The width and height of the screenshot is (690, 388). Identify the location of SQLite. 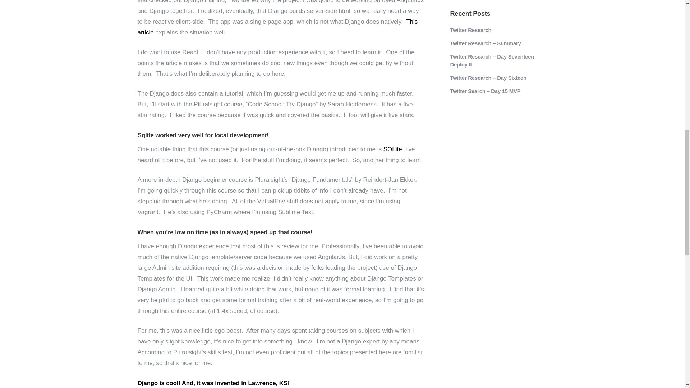
(393, 149).